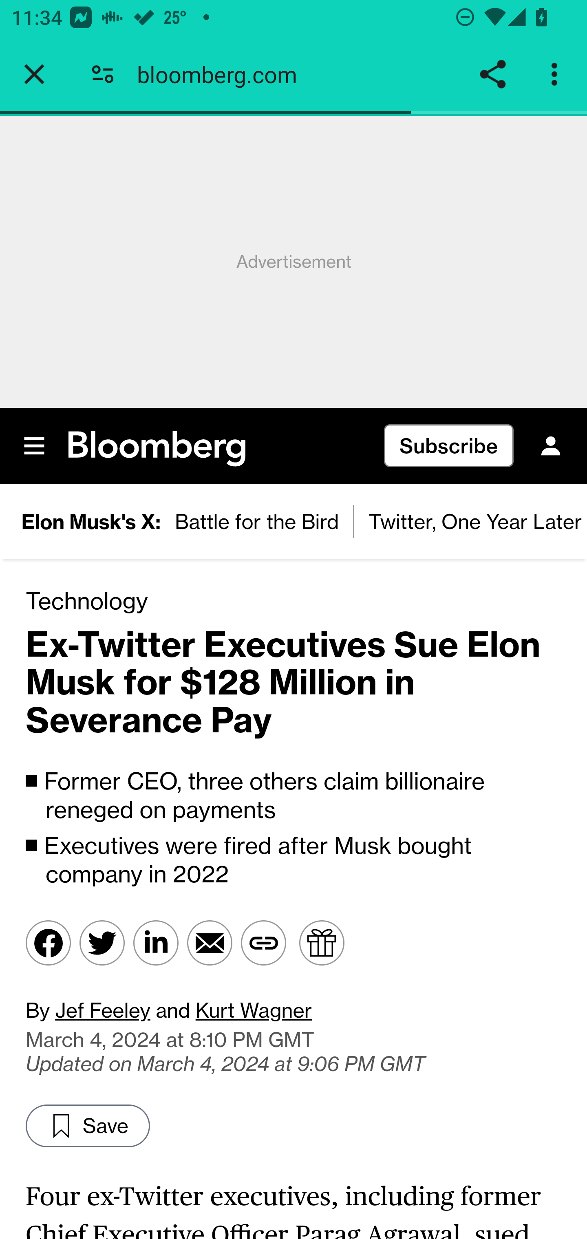 The image size is (587, 1239). I want to click on Saved, so click(88, 1126).